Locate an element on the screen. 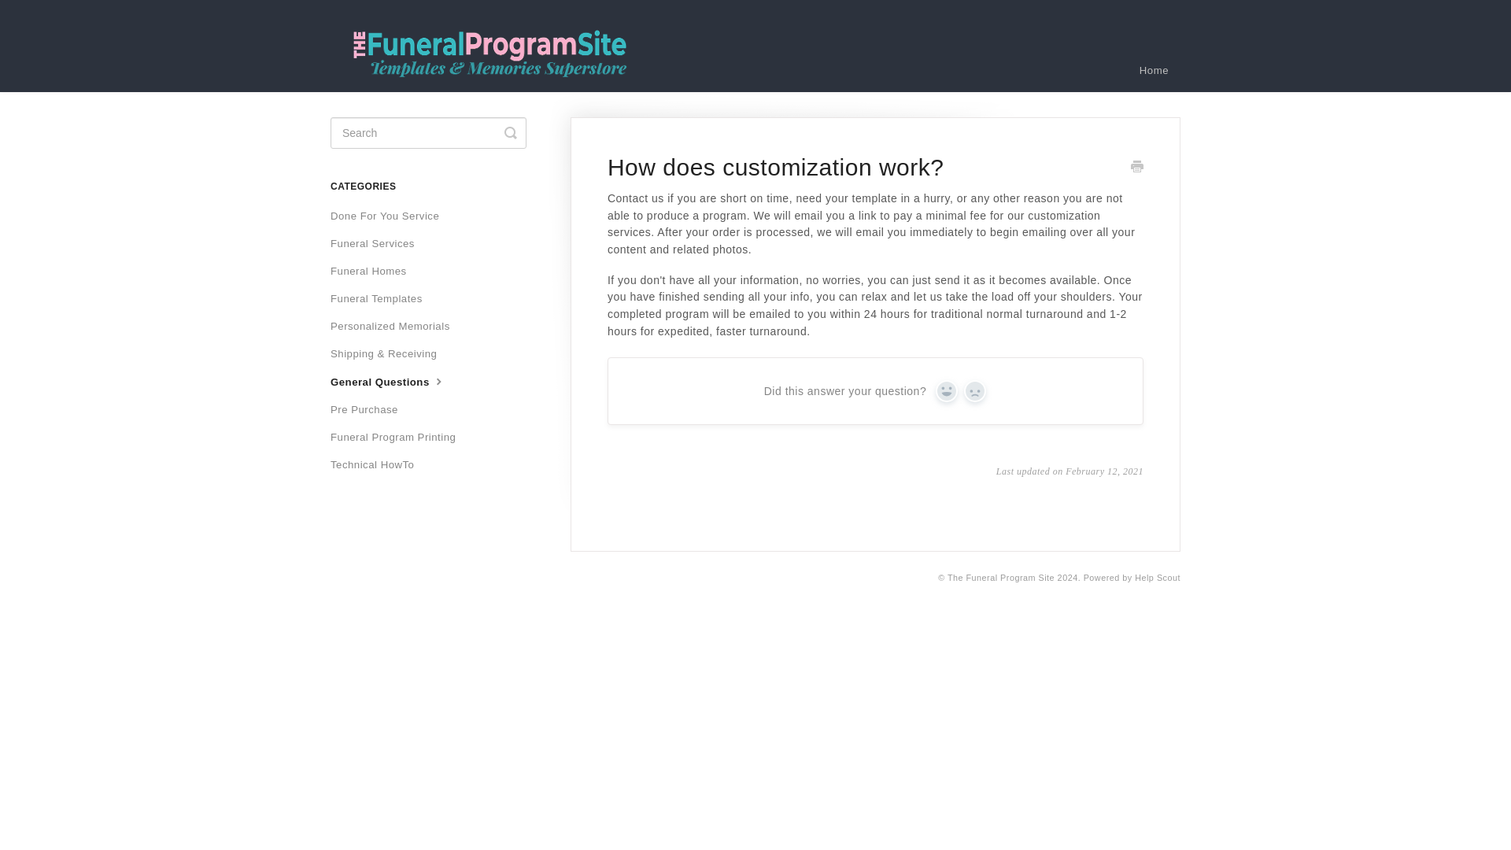 This screenshot has width=1511, height=850. Yes is located at coordinates (946, 390).